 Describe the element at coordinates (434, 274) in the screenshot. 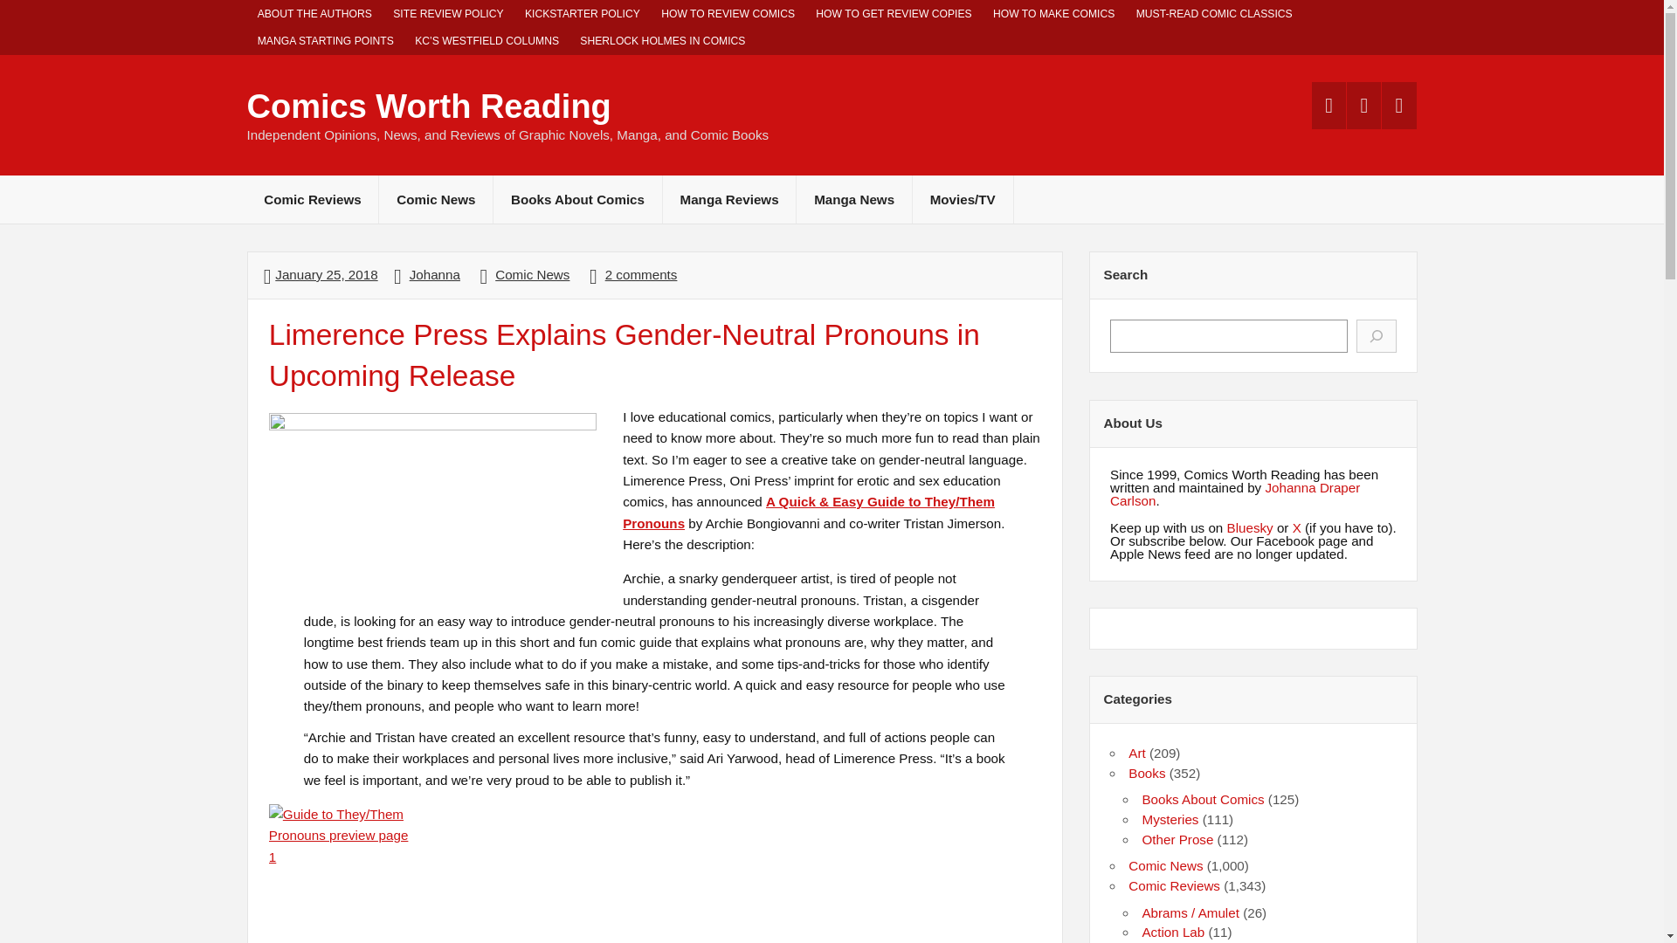

I see `View all posts by Johanna` at that location.